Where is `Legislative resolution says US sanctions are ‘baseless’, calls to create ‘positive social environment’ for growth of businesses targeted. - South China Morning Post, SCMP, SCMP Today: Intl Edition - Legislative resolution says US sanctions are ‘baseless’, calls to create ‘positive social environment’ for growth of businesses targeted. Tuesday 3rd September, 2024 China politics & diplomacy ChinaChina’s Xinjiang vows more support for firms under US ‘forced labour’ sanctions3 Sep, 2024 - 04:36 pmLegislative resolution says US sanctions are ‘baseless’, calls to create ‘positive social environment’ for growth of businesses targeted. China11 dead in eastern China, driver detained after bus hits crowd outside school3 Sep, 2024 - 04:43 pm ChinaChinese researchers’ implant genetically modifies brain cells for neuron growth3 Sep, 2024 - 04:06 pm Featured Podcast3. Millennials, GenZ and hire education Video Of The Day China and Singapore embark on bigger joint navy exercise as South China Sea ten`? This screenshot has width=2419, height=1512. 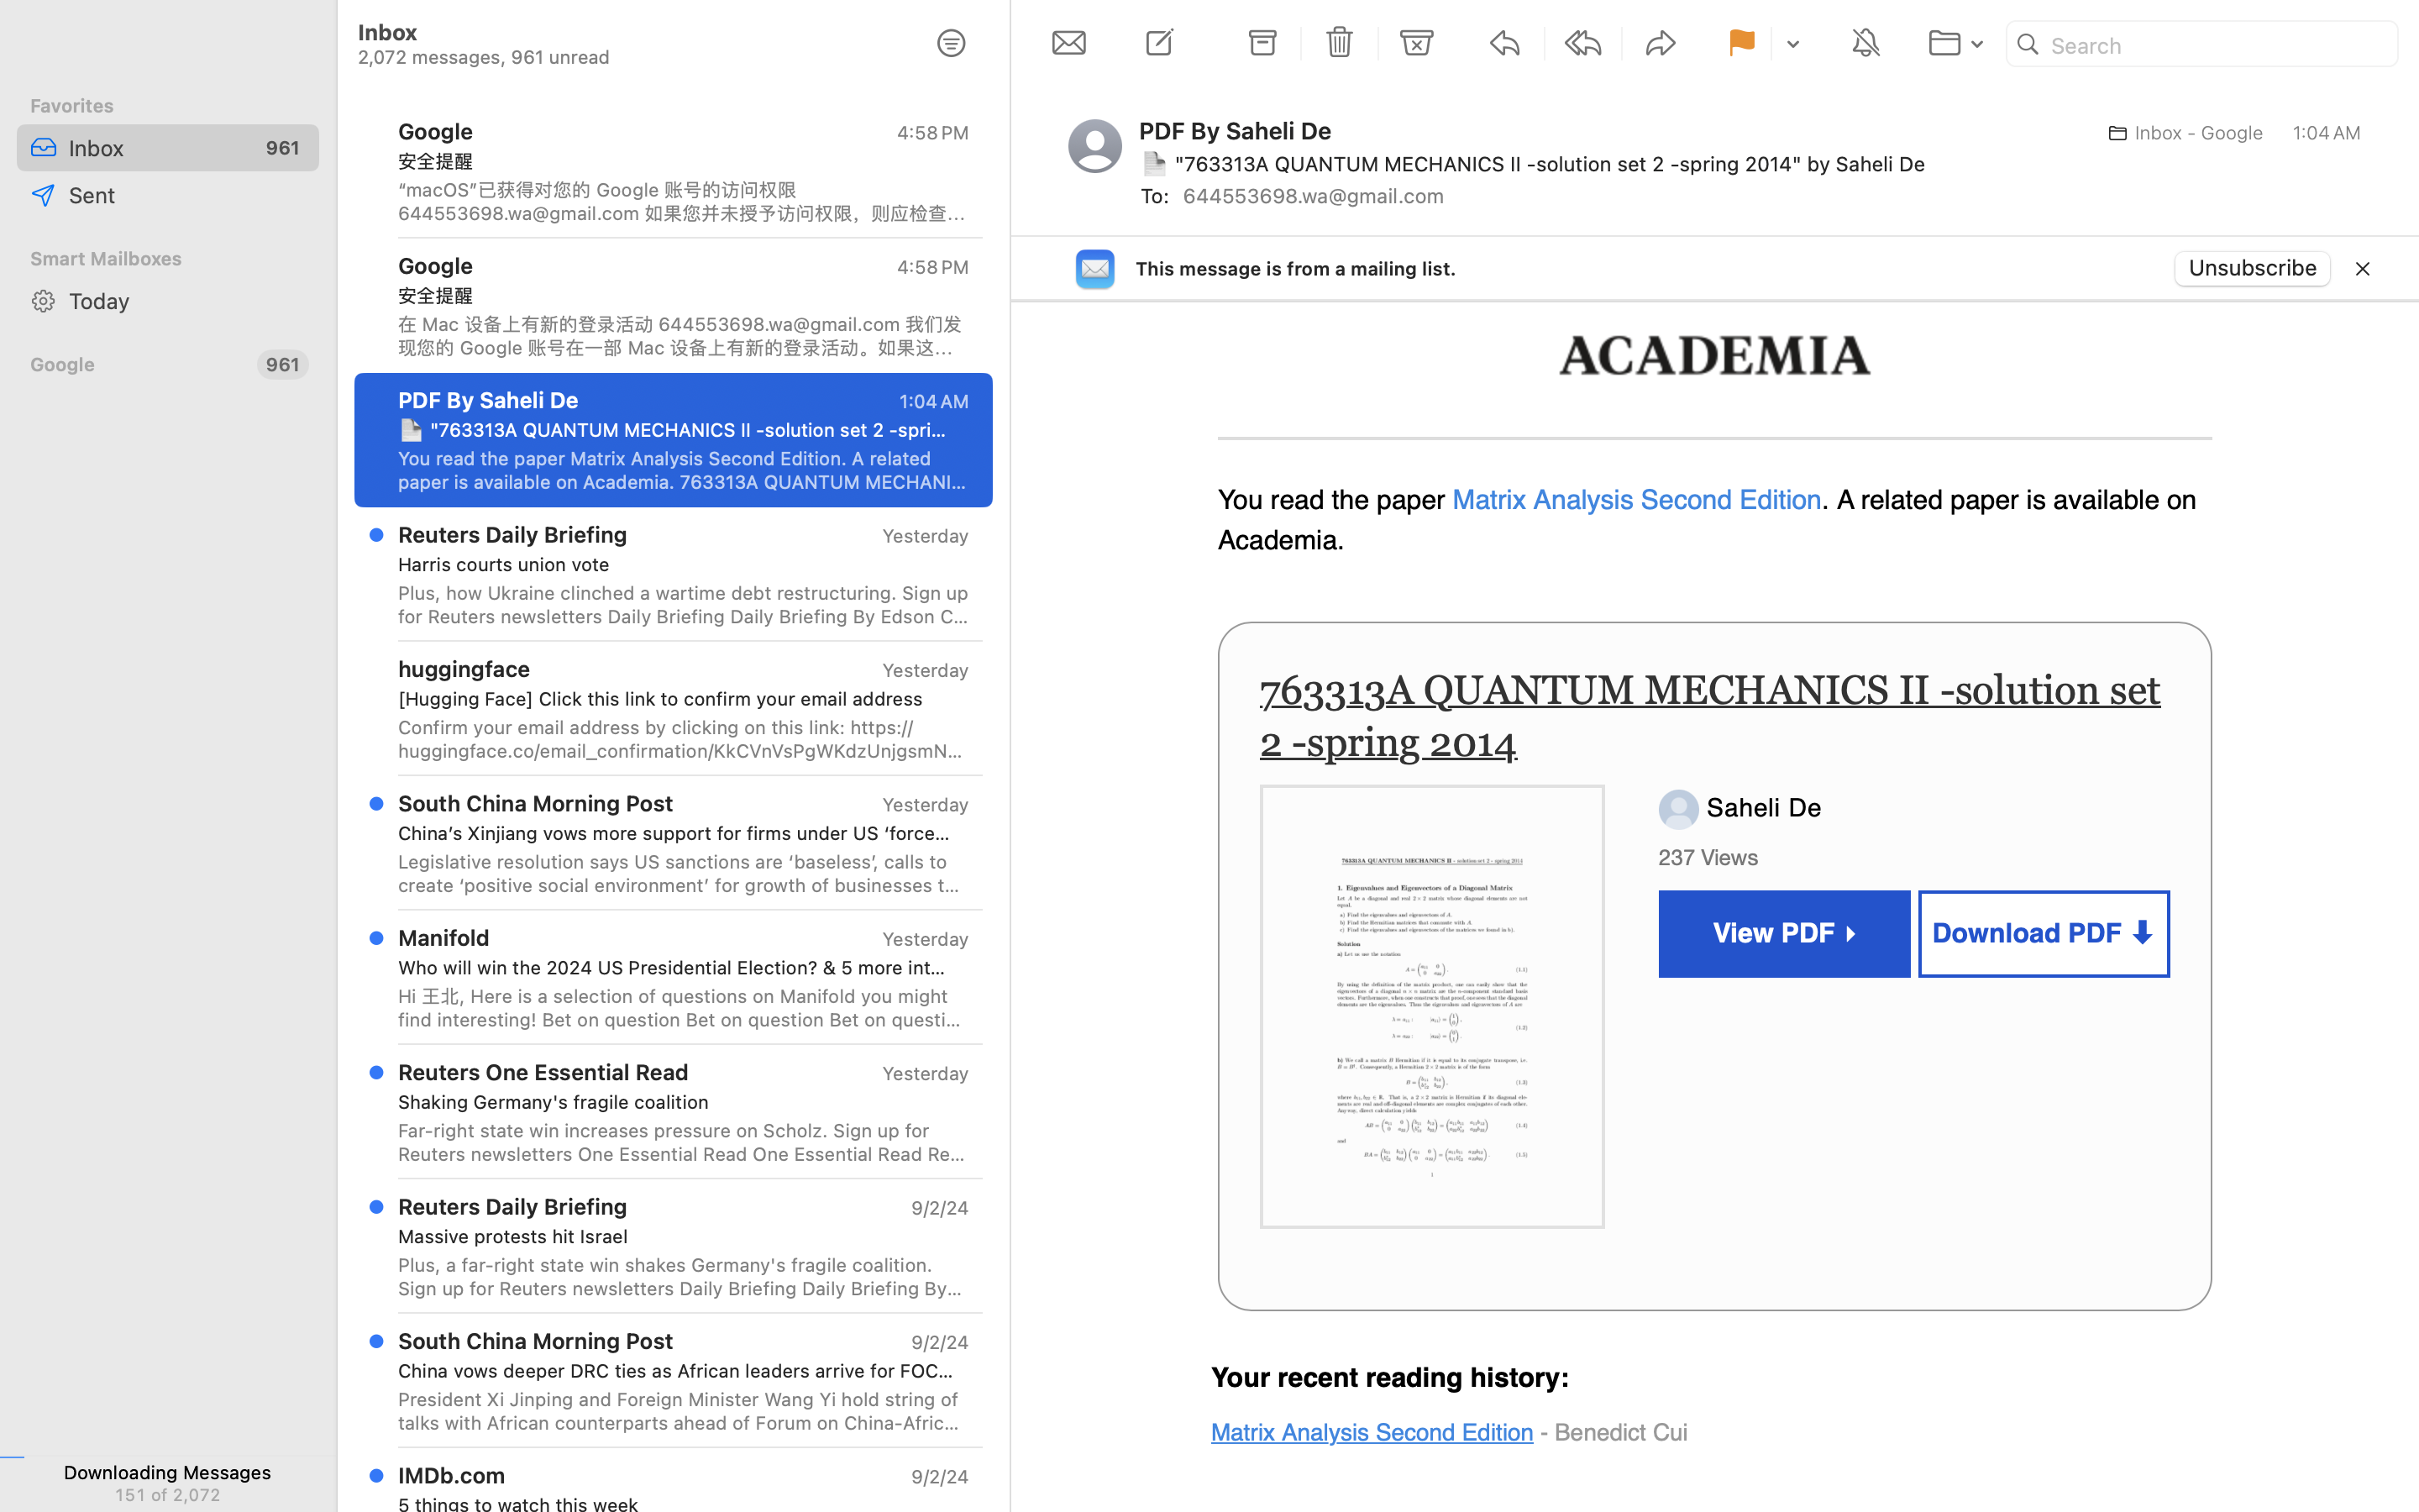
Legislative resolution says US sanctions are ‘baseless’, calls to create ‘positive social environment’ for growth of businesses targeted. - South China Morning Post, SCMP, SCMP Today: Intl Edition - Legislative resolution says US sanctions are ‘baseless’, calls to create ‘positive social environment’ for growth of businesses targeted. Tuesday 3rd September, 2024 China politics & diplomacy ChinaChina’s Xinjiang vows more support for firms under US ‘forced labour’ sanctions3 Sep, 2024 - 04:36 pmLegislative resolution says US sanctions are ‘baseless’, calls to create ‘positive social environment’ for growth of businesses targeted. China11 dead in eastern China, driver detained after bus hits crowd outside school3 Sep, 2024 - 04:43 pm ChinaChinese researchers’ implant genetically modifies brain cells for neuron growth3 Sep, 2024 - 04:06 pm Featured Podcast3. Millennials, GenZ and hire education Video Of The Day China and Singapore embark on bigger joint navy exercise as South China Sea ten is located at coordinates (684, 874).